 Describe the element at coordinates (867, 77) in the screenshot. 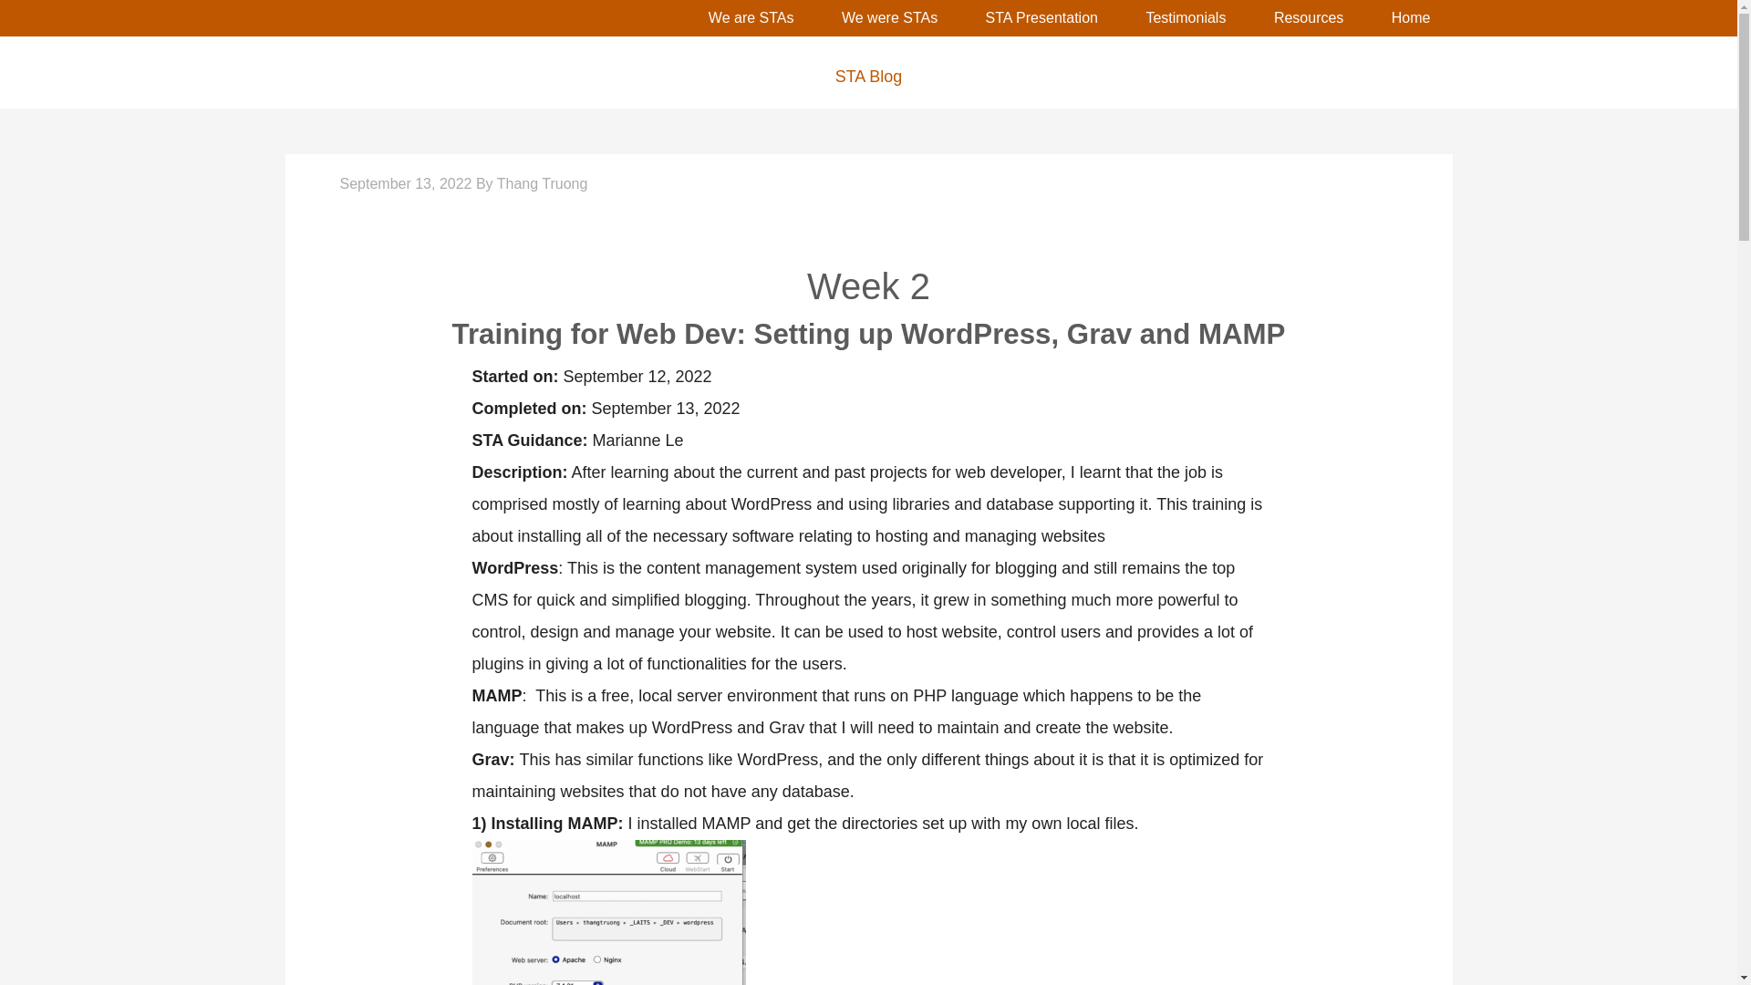

I see `STA Blog` at that location.